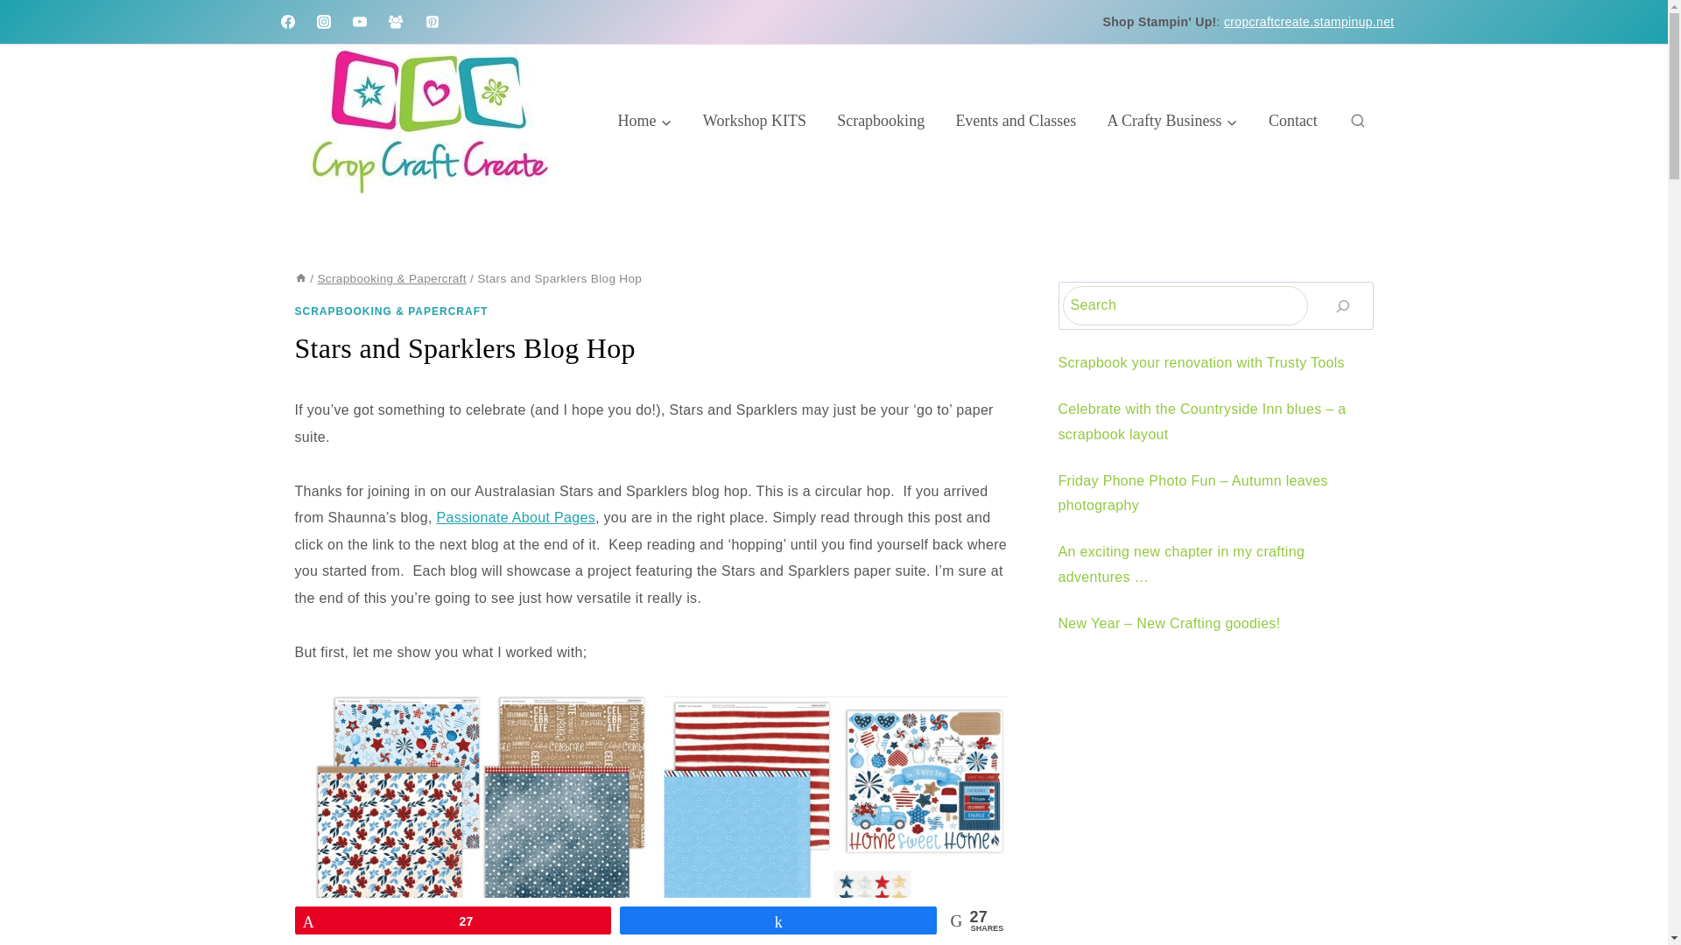 The height and width of the screenshot is (945, 1681). What do you see at coordinates (644, 120) in the screenshot?
I see `Home` at bounding box center [644, 120].